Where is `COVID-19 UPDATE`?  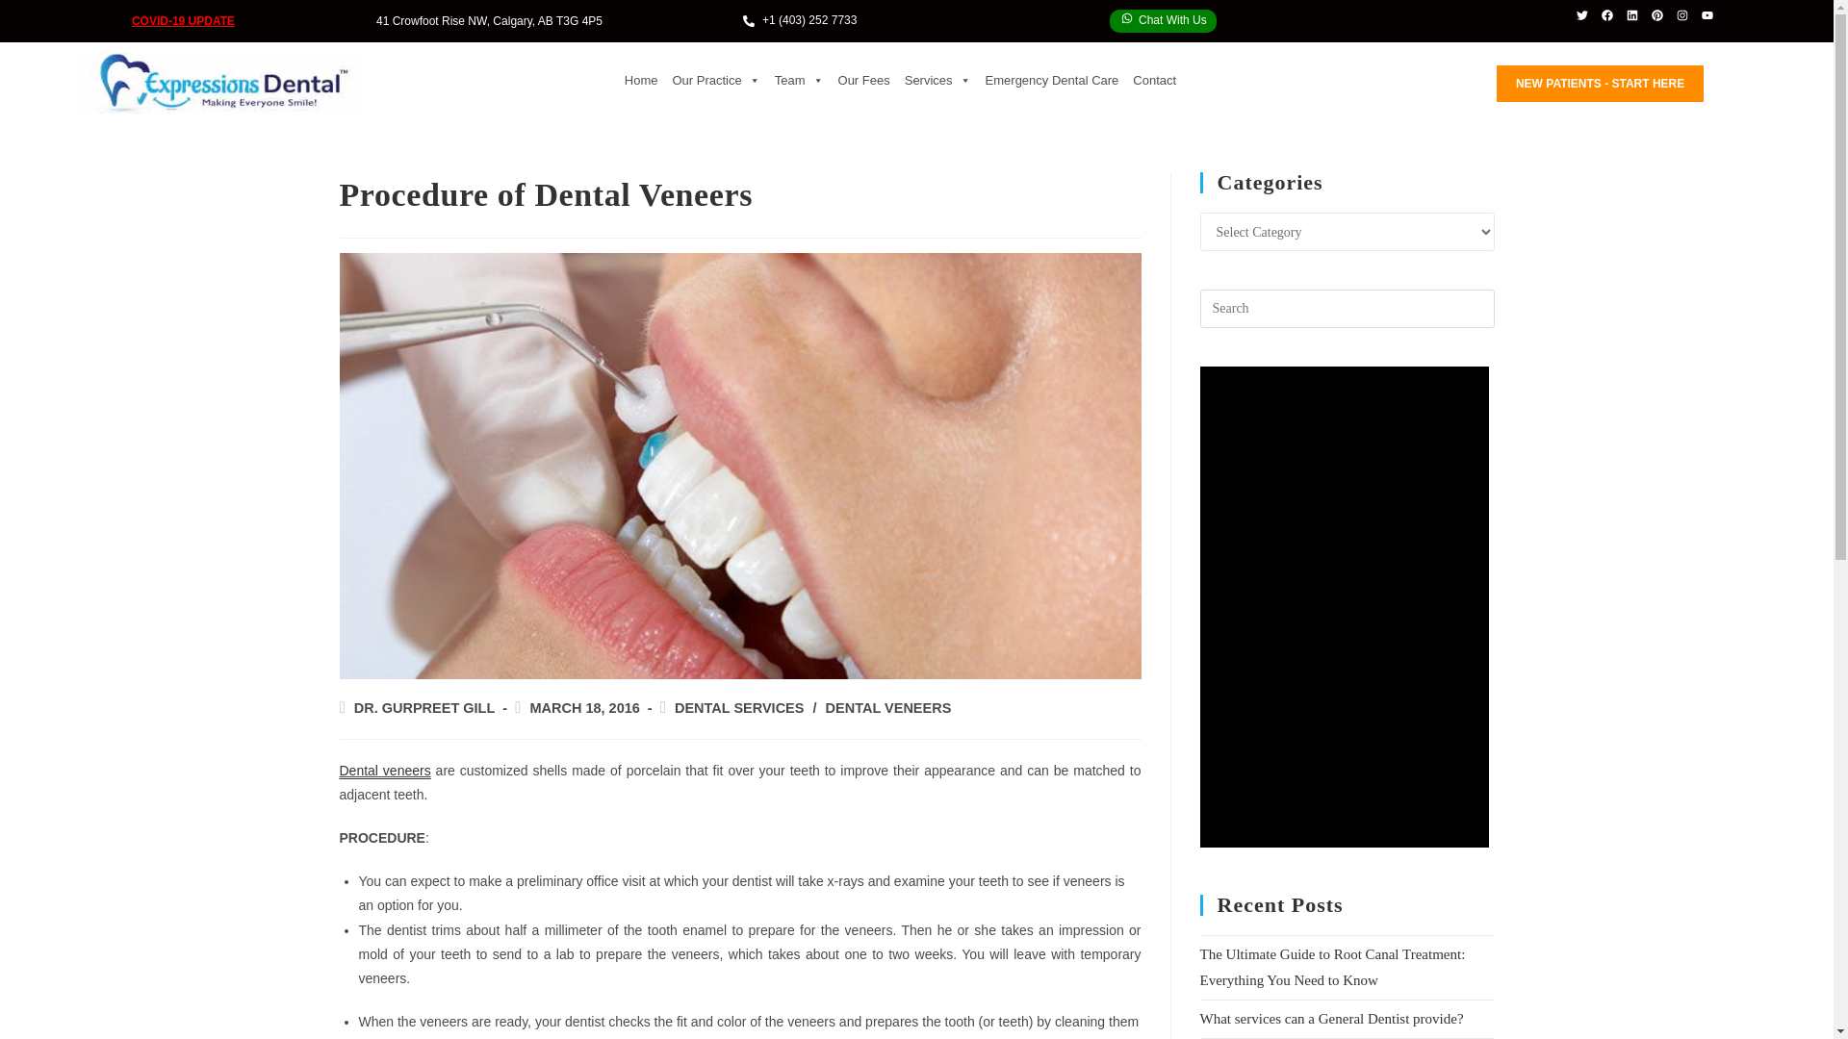 COVID-19 UPDATE is located at coordinates (183, 21).